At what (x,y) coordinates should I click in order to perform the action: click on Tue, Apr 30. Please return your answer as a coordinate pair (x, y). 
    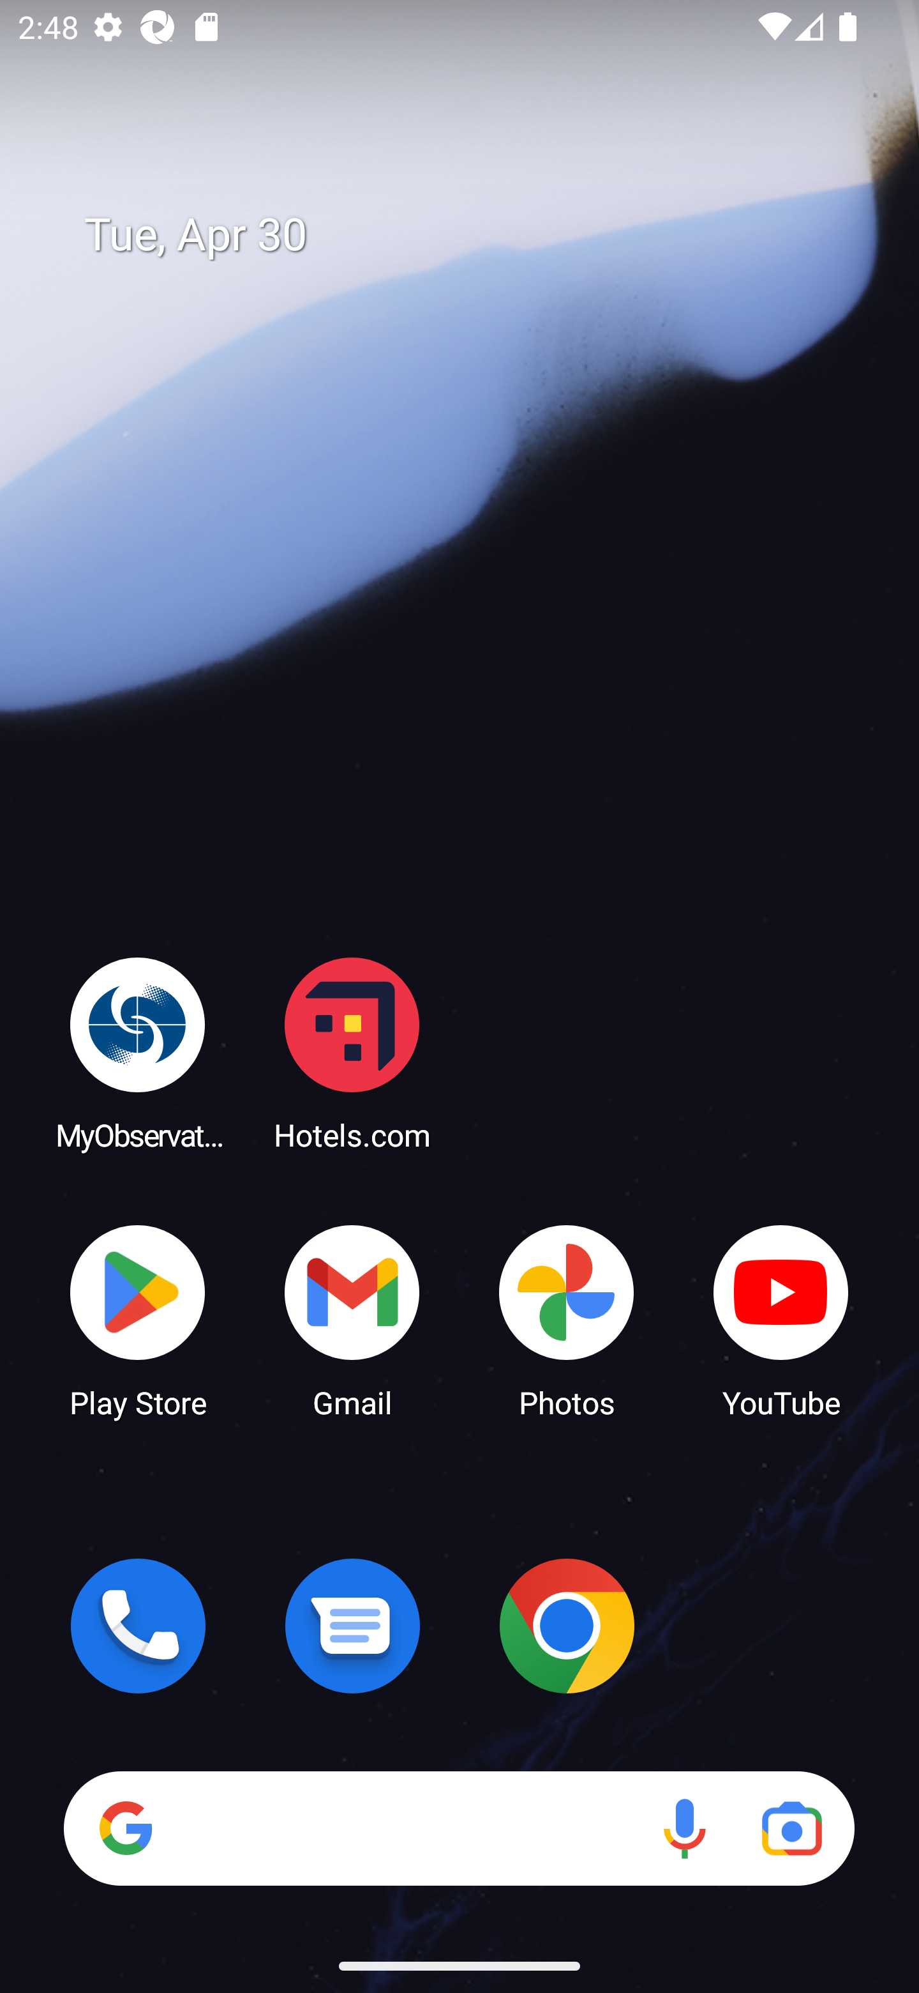
    Looking at the image, I should click on (477, 235).